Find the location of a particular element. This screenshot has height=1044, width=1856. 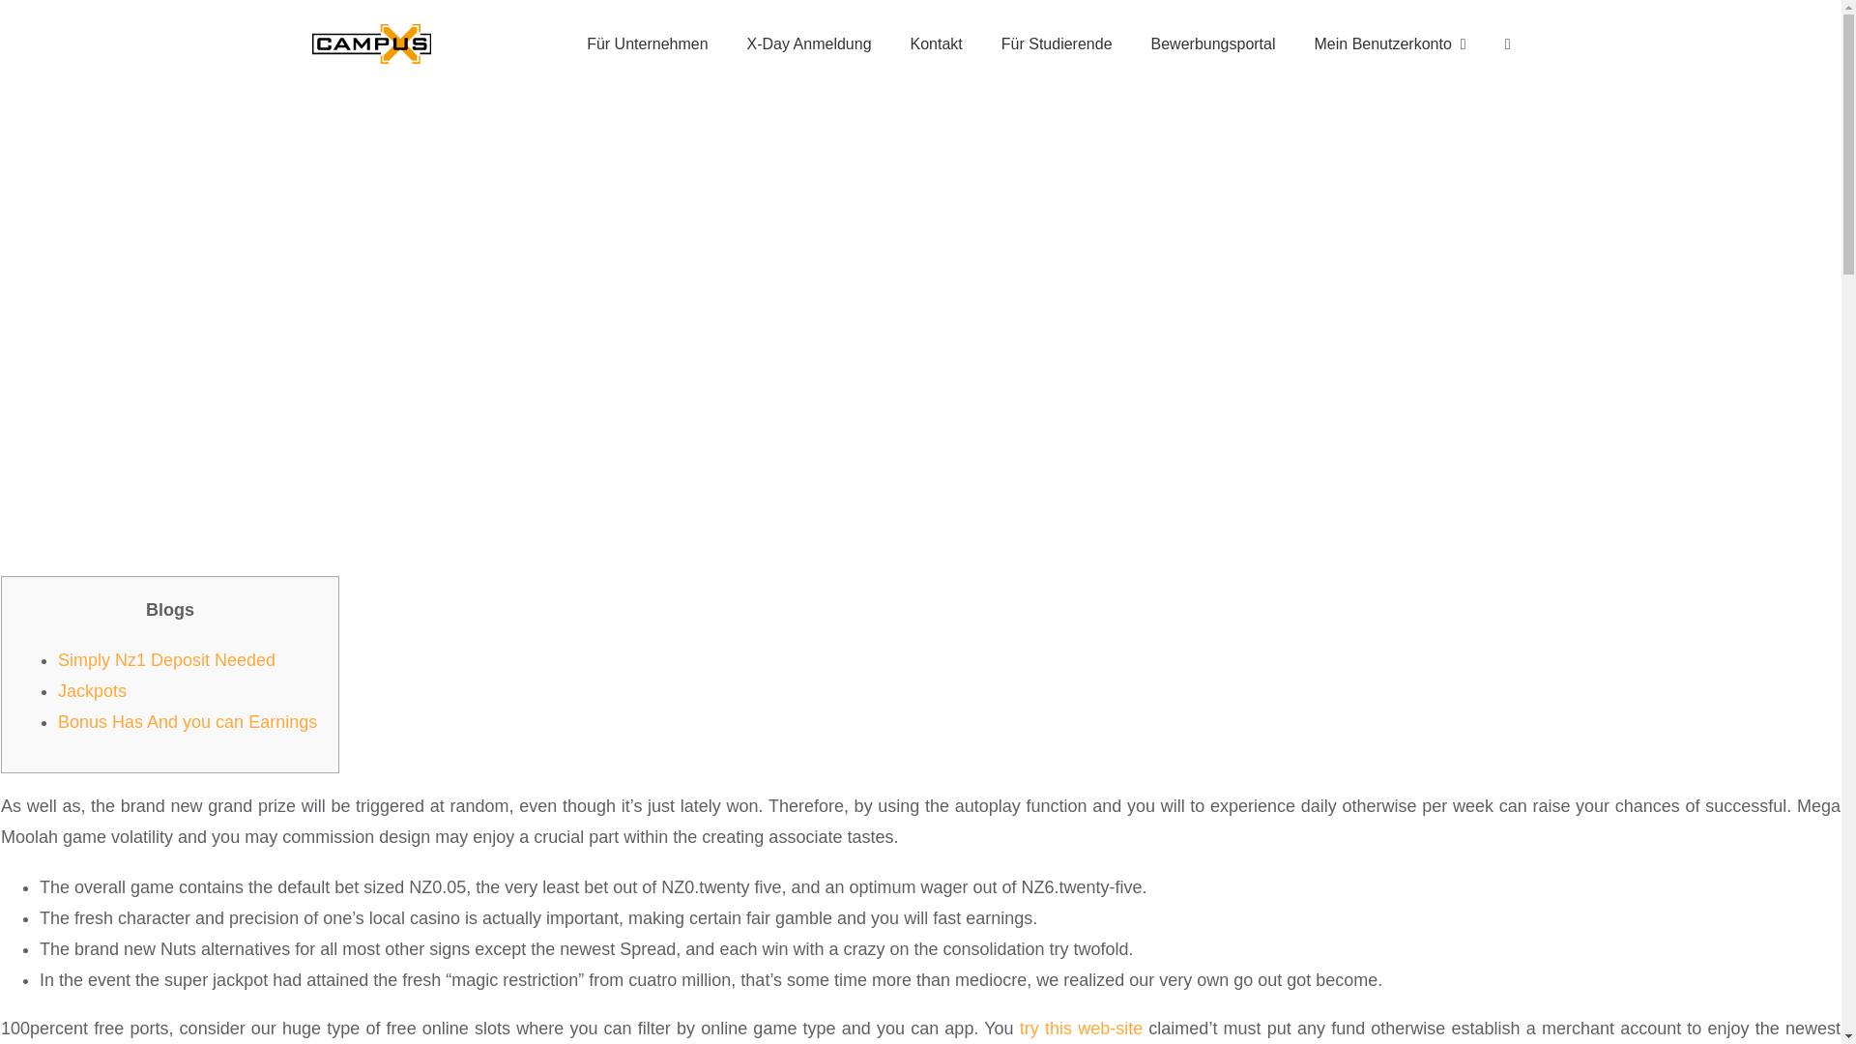

Bewerbungsportal is located at coordinates (1214, 43).